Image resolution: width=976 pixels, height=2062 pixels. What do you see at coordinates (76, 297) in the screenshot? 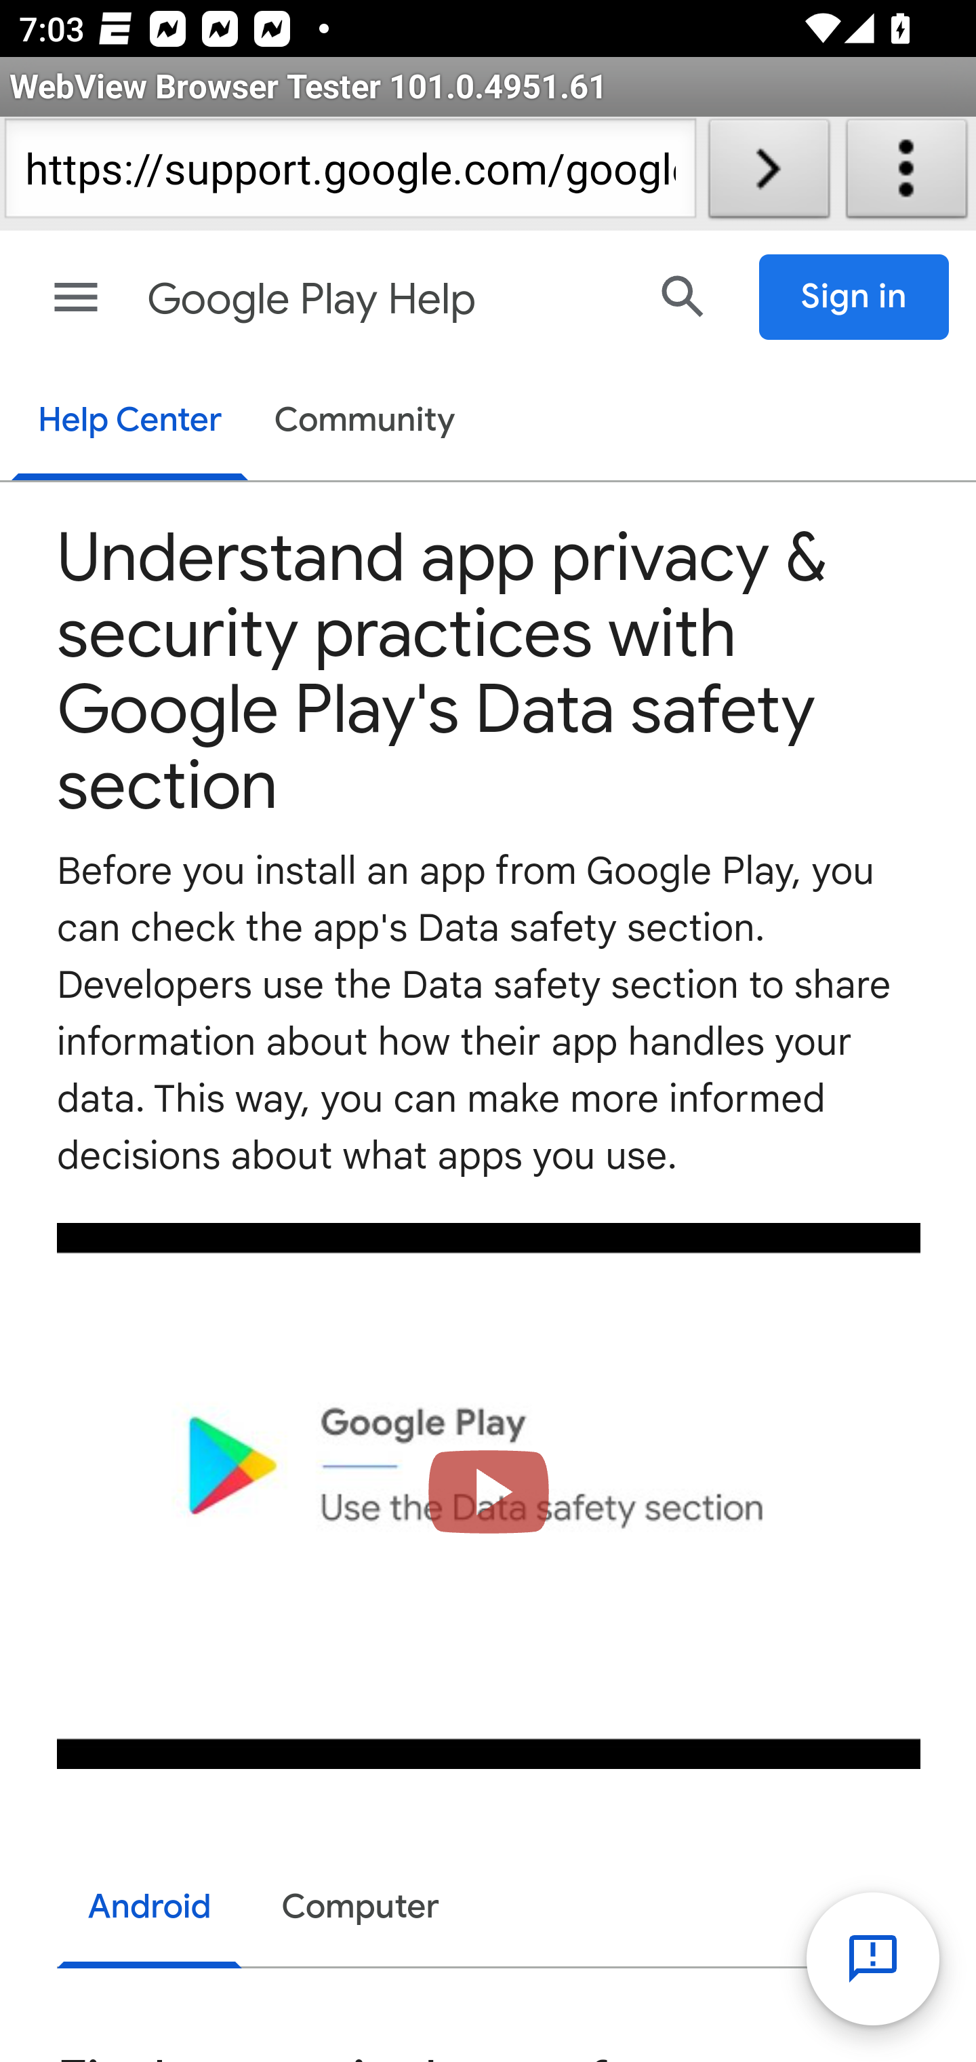
I see `Main menu` at bounding box center [76, 297].